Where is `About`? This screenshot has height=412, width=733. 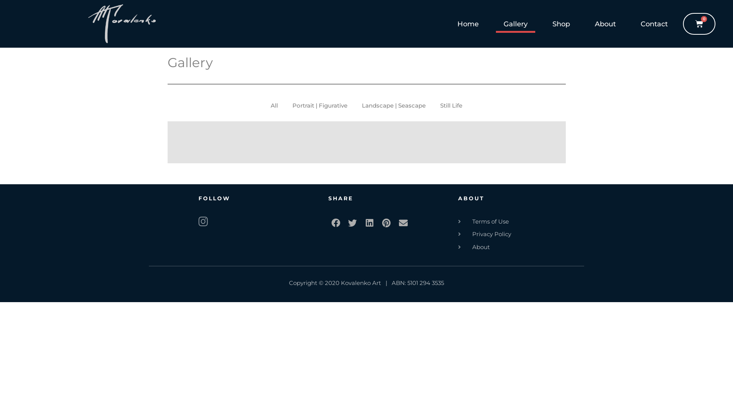 About is located at coordinates (519, 247).